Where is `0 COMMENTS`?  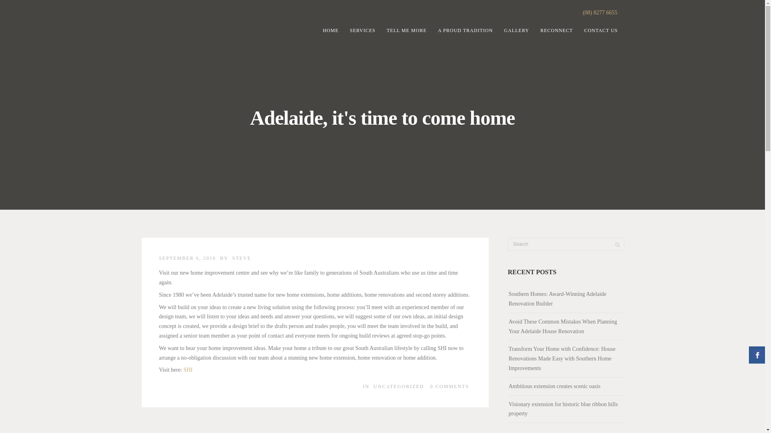
0 COMMENTS is located at coordinates (449, 386).